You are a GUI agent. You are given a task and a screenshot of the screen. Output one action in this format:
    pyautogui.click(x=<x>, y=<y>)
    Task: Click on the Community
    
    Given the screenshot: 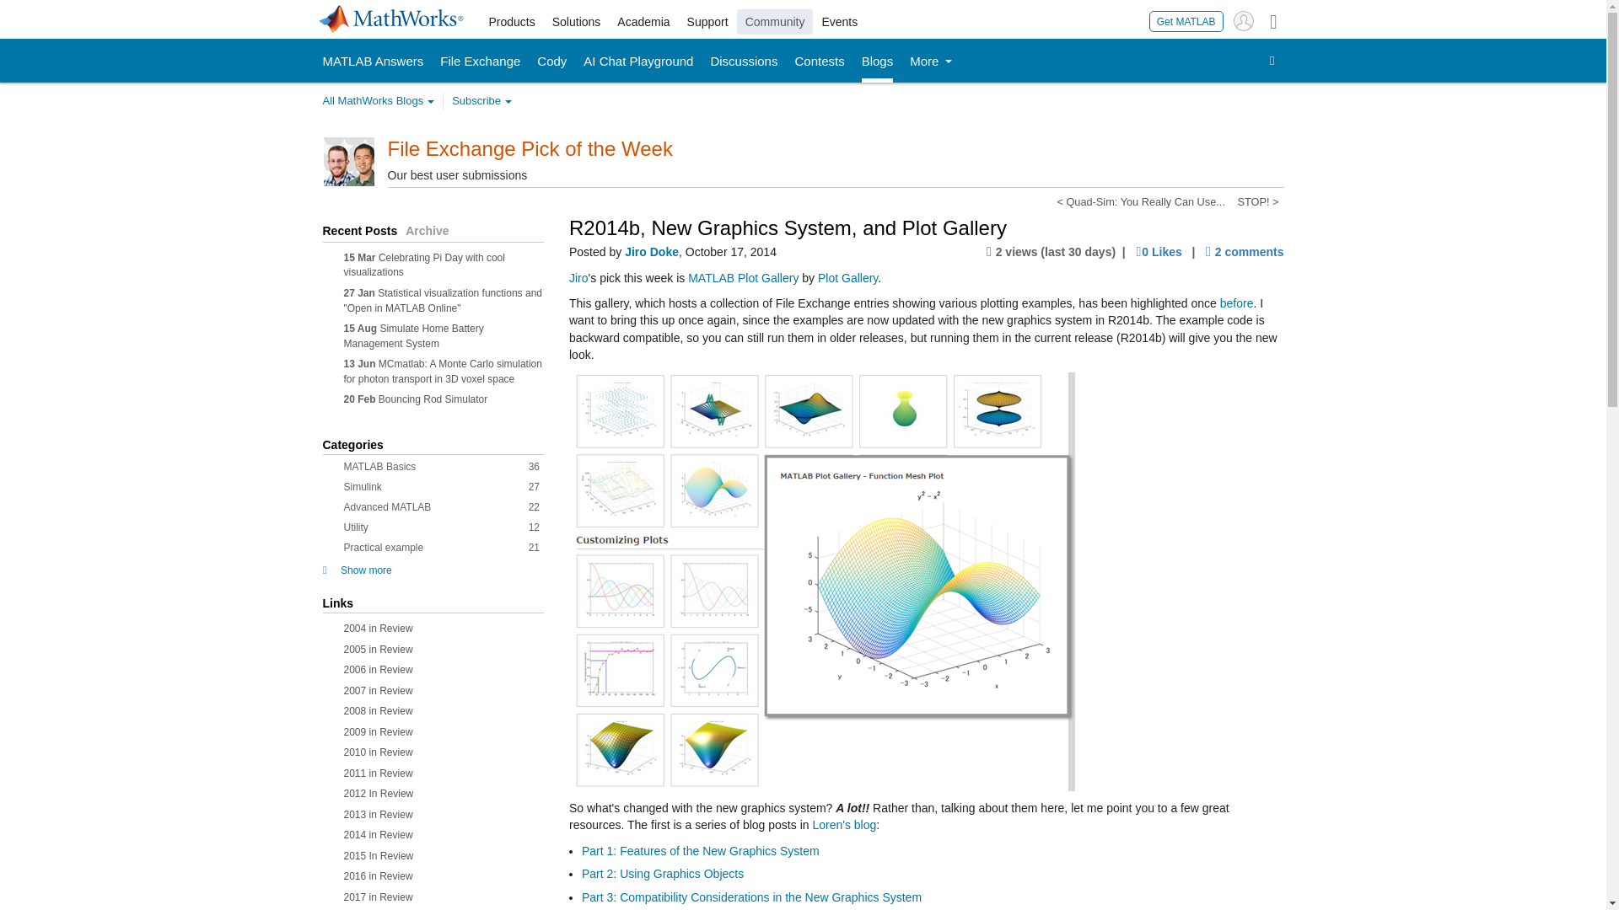 What is the action you would take?
    pyautogui.click(x=775, y=22)
    